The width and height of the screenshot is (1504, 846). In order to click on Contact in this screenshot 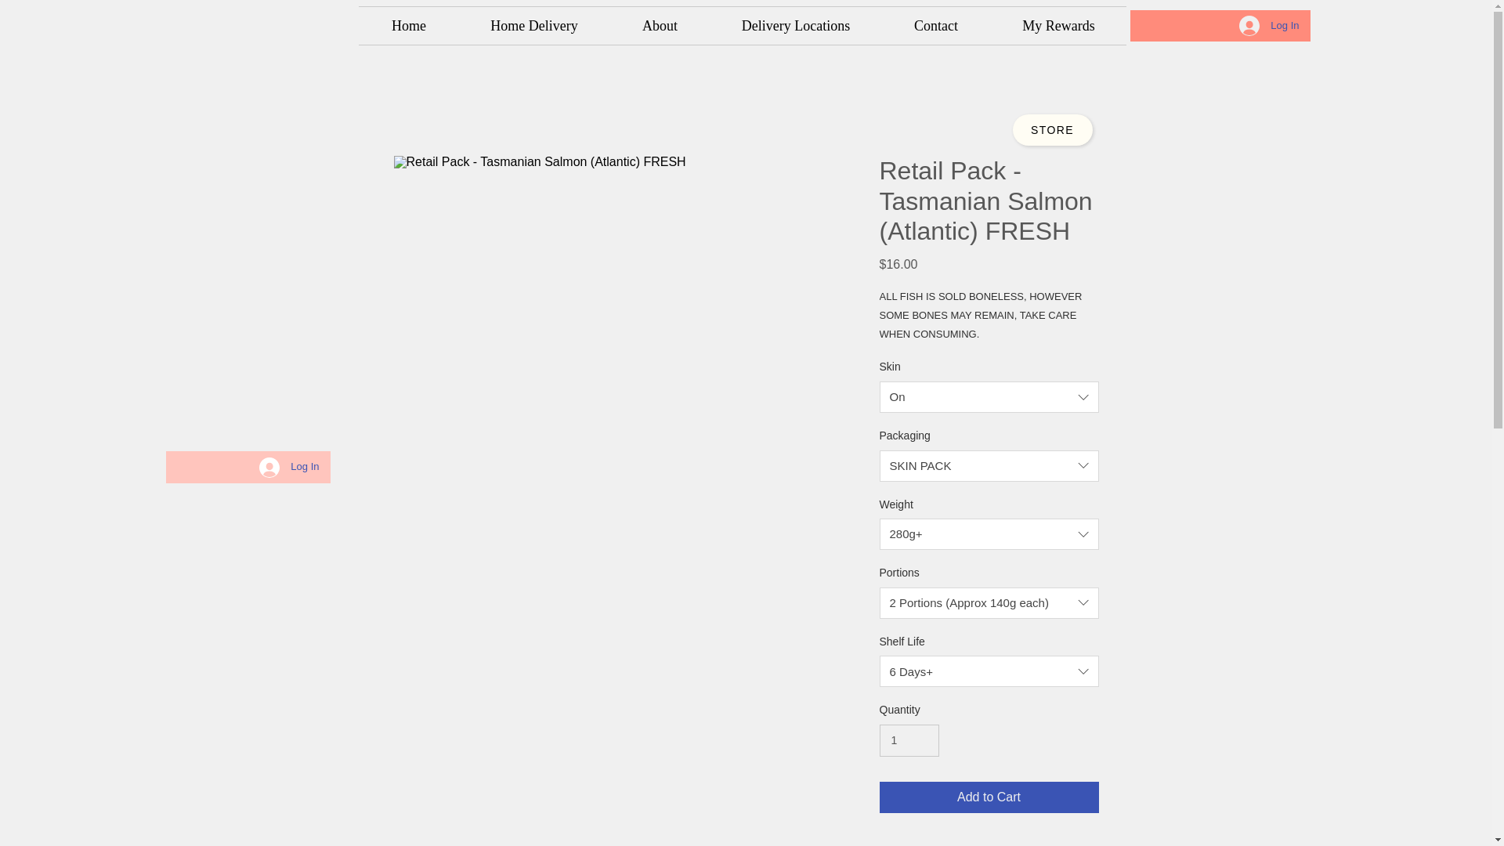, I will do `click(935, 25)`.